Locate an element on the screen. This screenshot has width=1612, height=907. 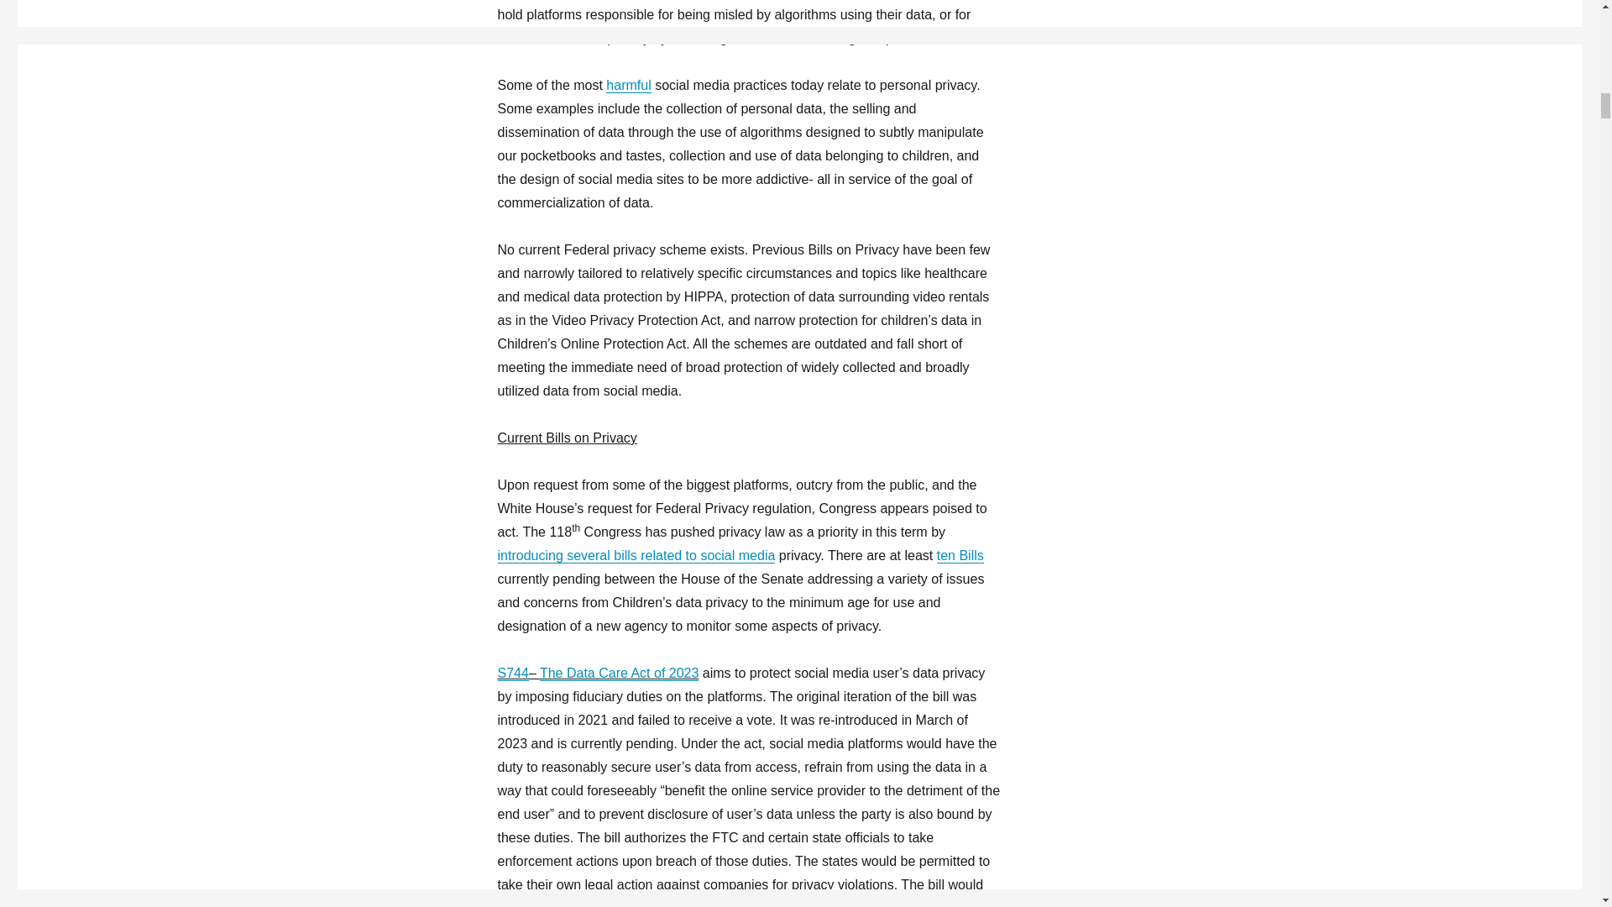
harmful is located at coordinates (628, 85).